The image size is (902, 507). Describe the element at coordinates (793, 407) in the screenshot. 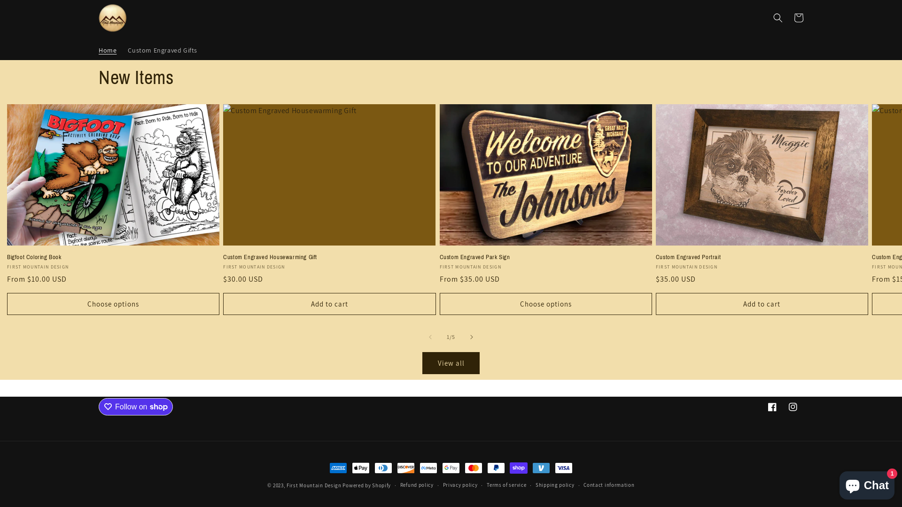

I see `Instagram` at that location.